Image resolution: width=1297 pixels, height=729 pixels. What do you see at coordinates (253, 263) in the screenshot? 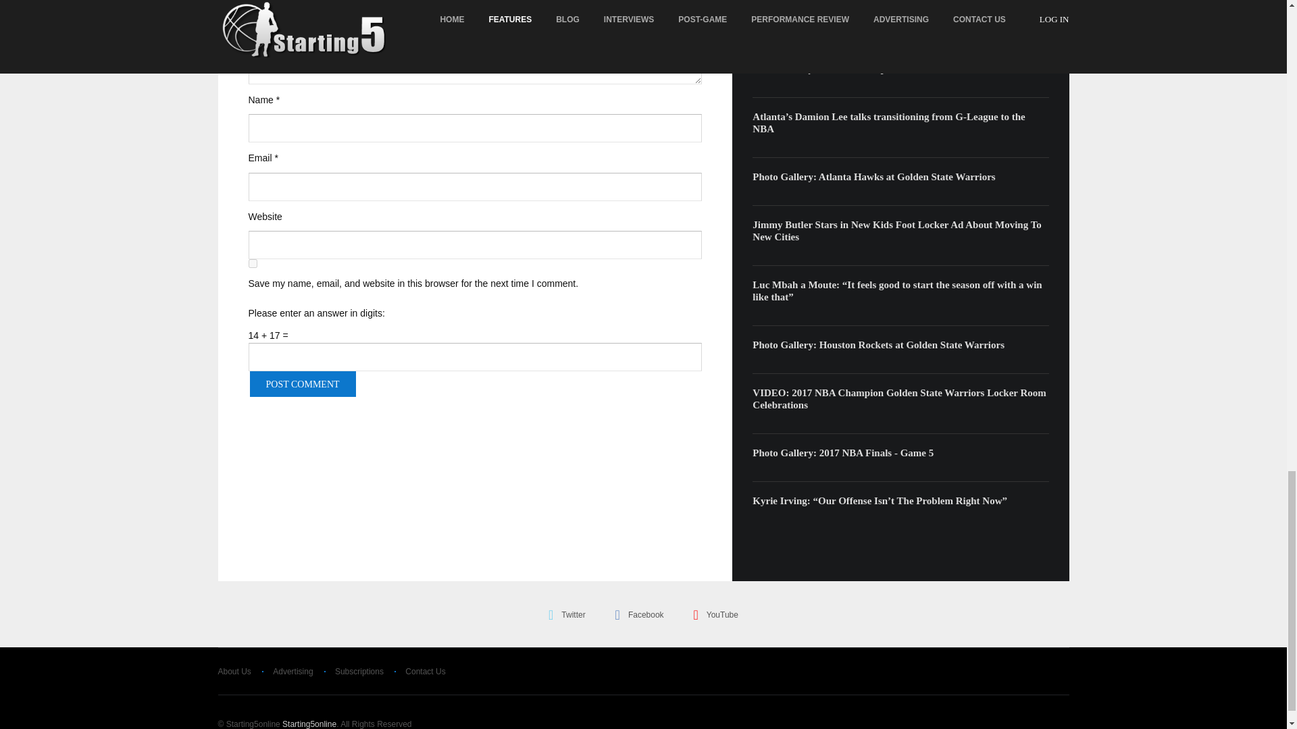
I see `yes` at bounding box center [253, 263].